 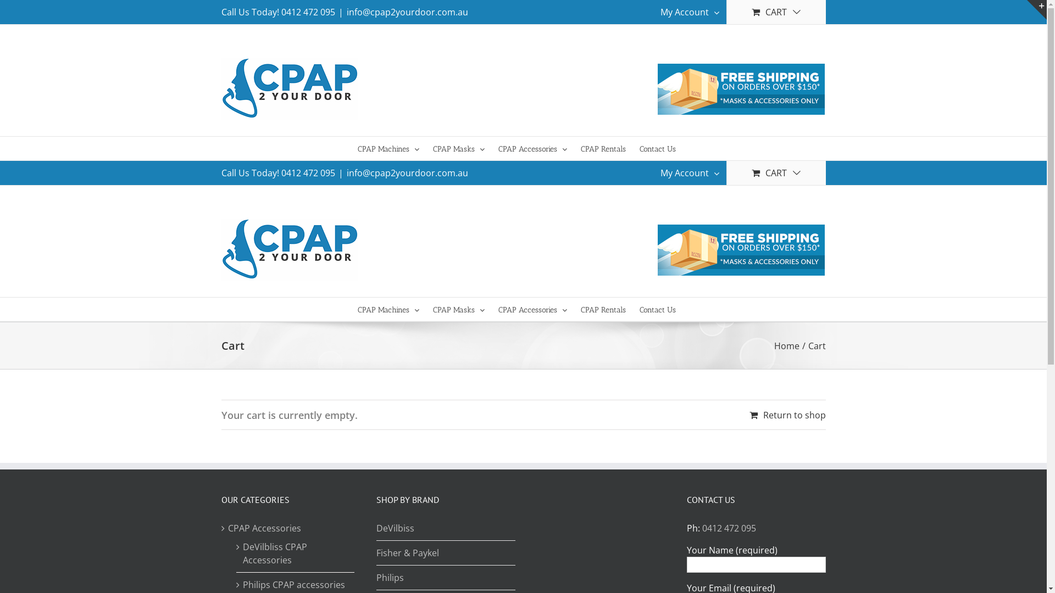 What do you see at coordinates (446, 578) in the screenshot?
I see `Philips` at bounding box center [446, 578].